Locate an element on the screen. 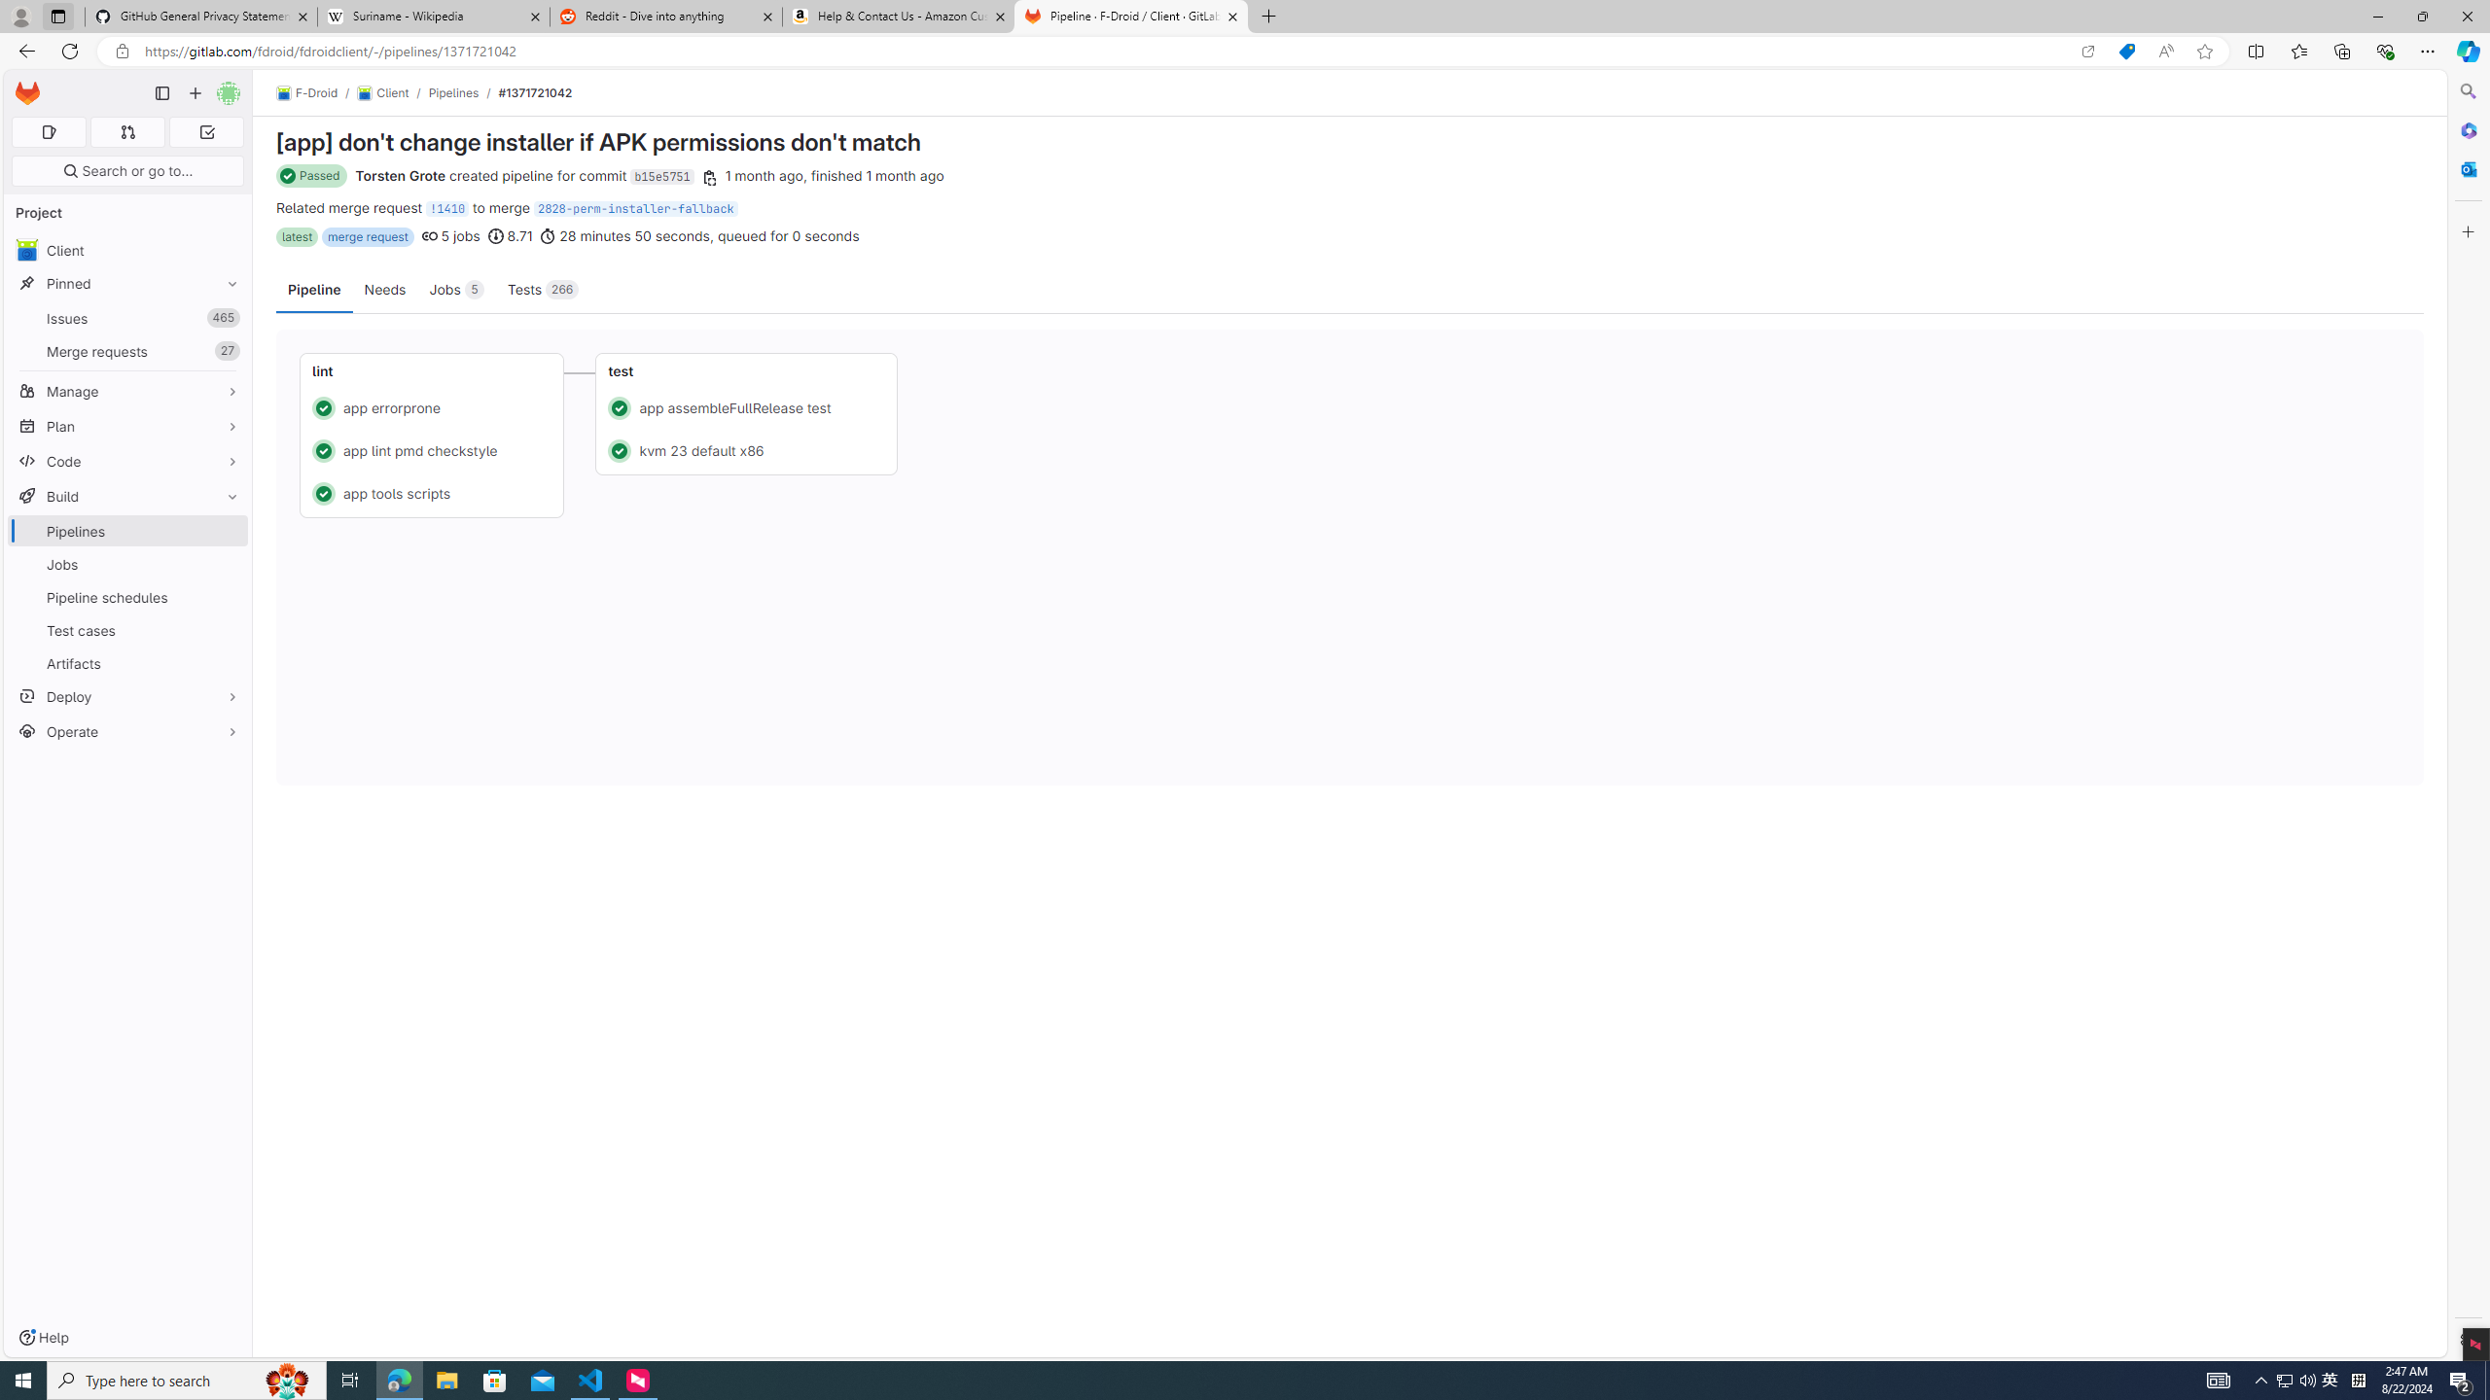 The image size is (2490, 1400). Copy commit SHA is located at coordinates (709, 177).